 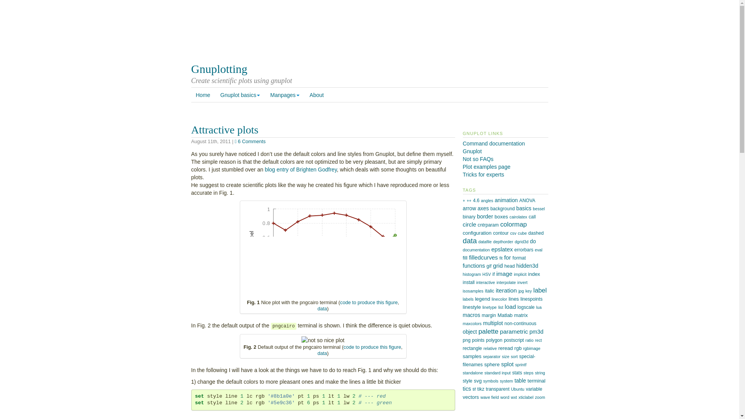 What do you see at coordinates (483, 174) in the screenshot?
I see `A BLOG about advanced plotting with Gnuplot` at bounding box center [483, 174].